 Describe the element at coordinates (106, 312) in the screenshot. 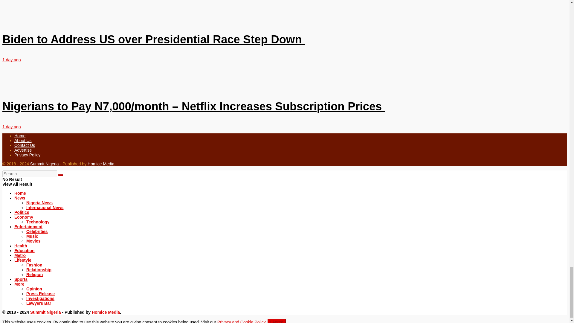

I see `Homice Media` at that location.